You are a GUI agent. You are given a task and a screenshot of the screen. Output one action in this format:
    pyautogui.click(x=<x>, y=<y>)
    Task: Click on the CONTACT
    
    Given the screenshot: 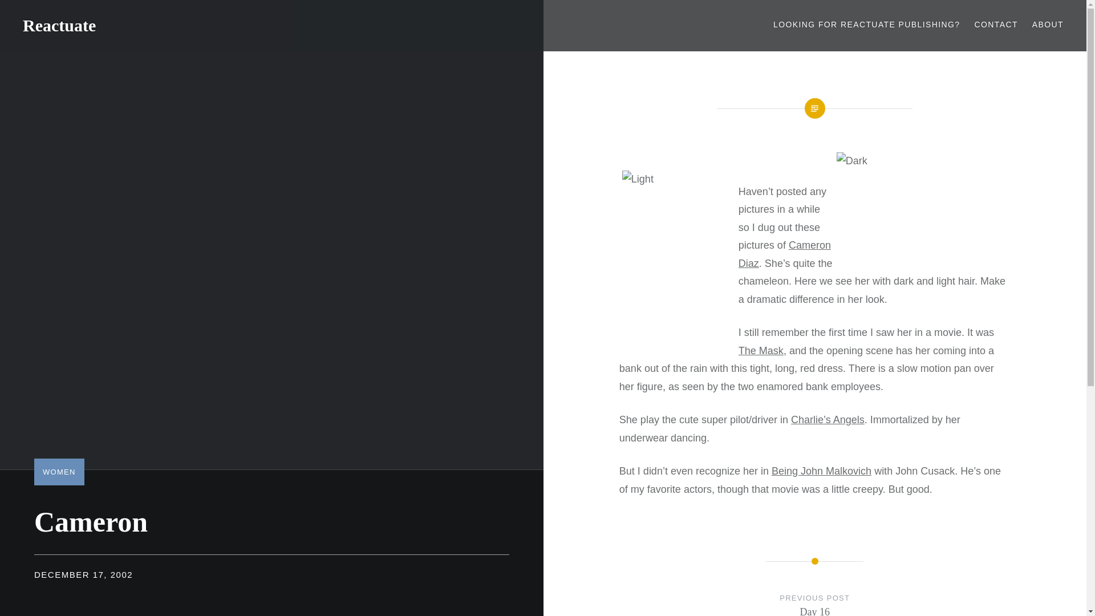 What is the action you would take?
    pyautogui.click(x=996, y=25)
    